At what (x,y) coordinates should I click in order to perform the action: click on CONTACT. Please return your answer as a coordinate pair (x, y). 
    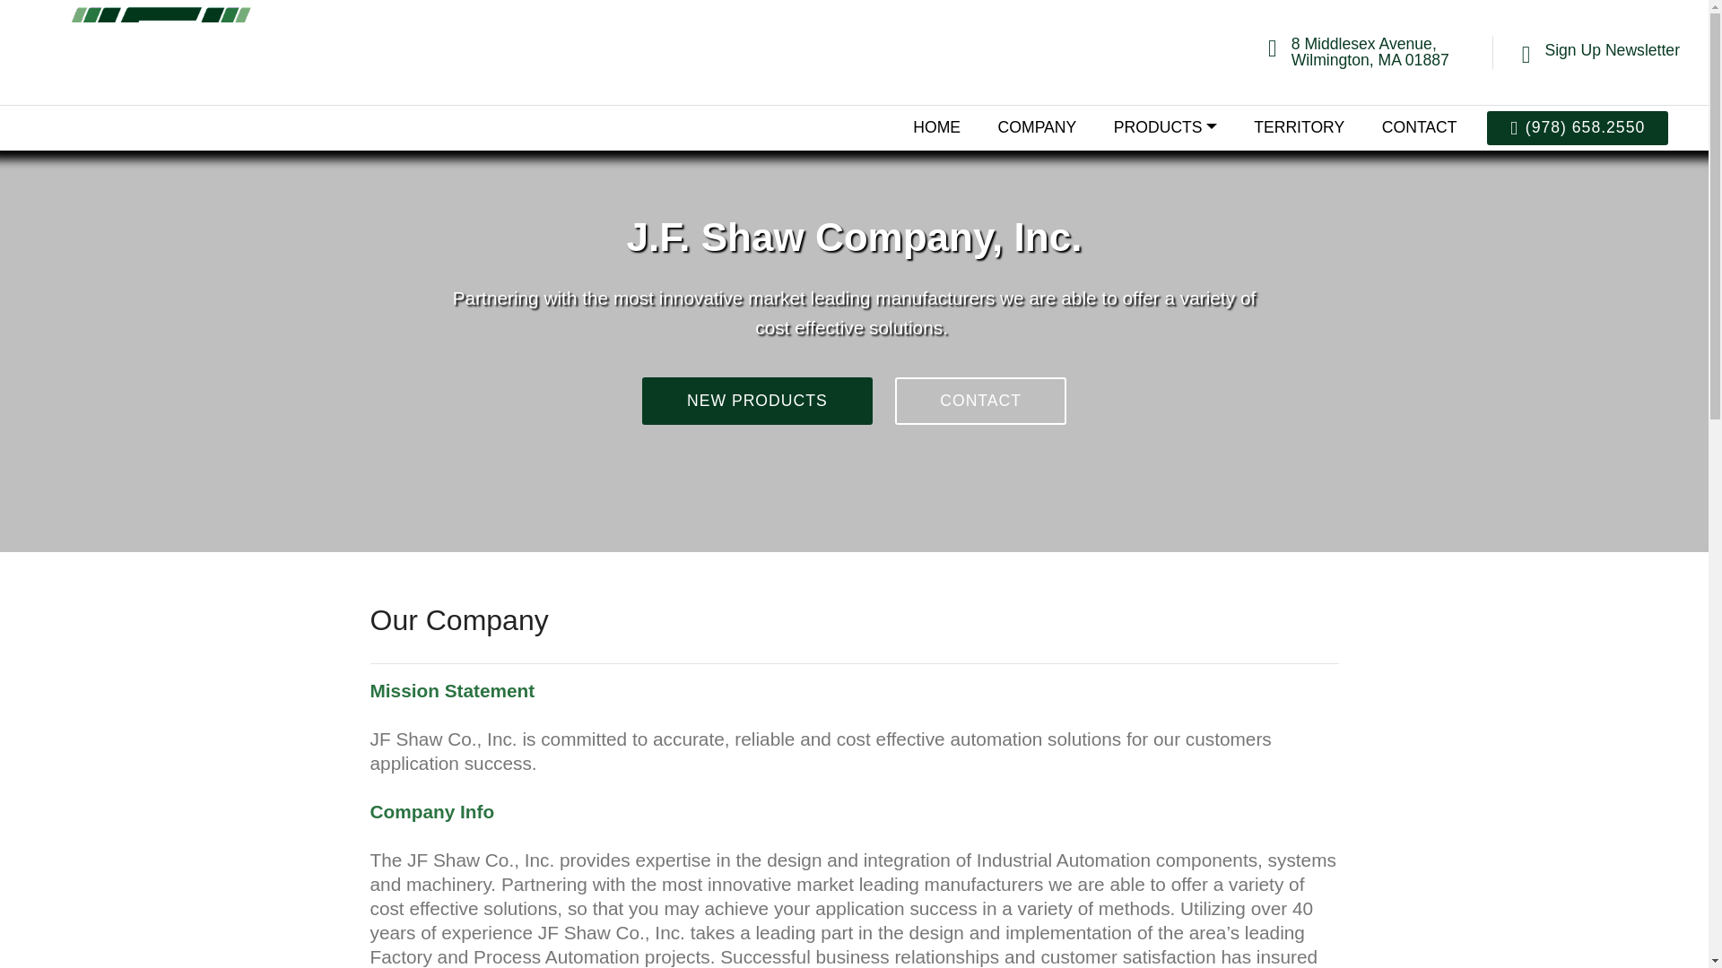
    Looking at the image, I should click on (980, 402).